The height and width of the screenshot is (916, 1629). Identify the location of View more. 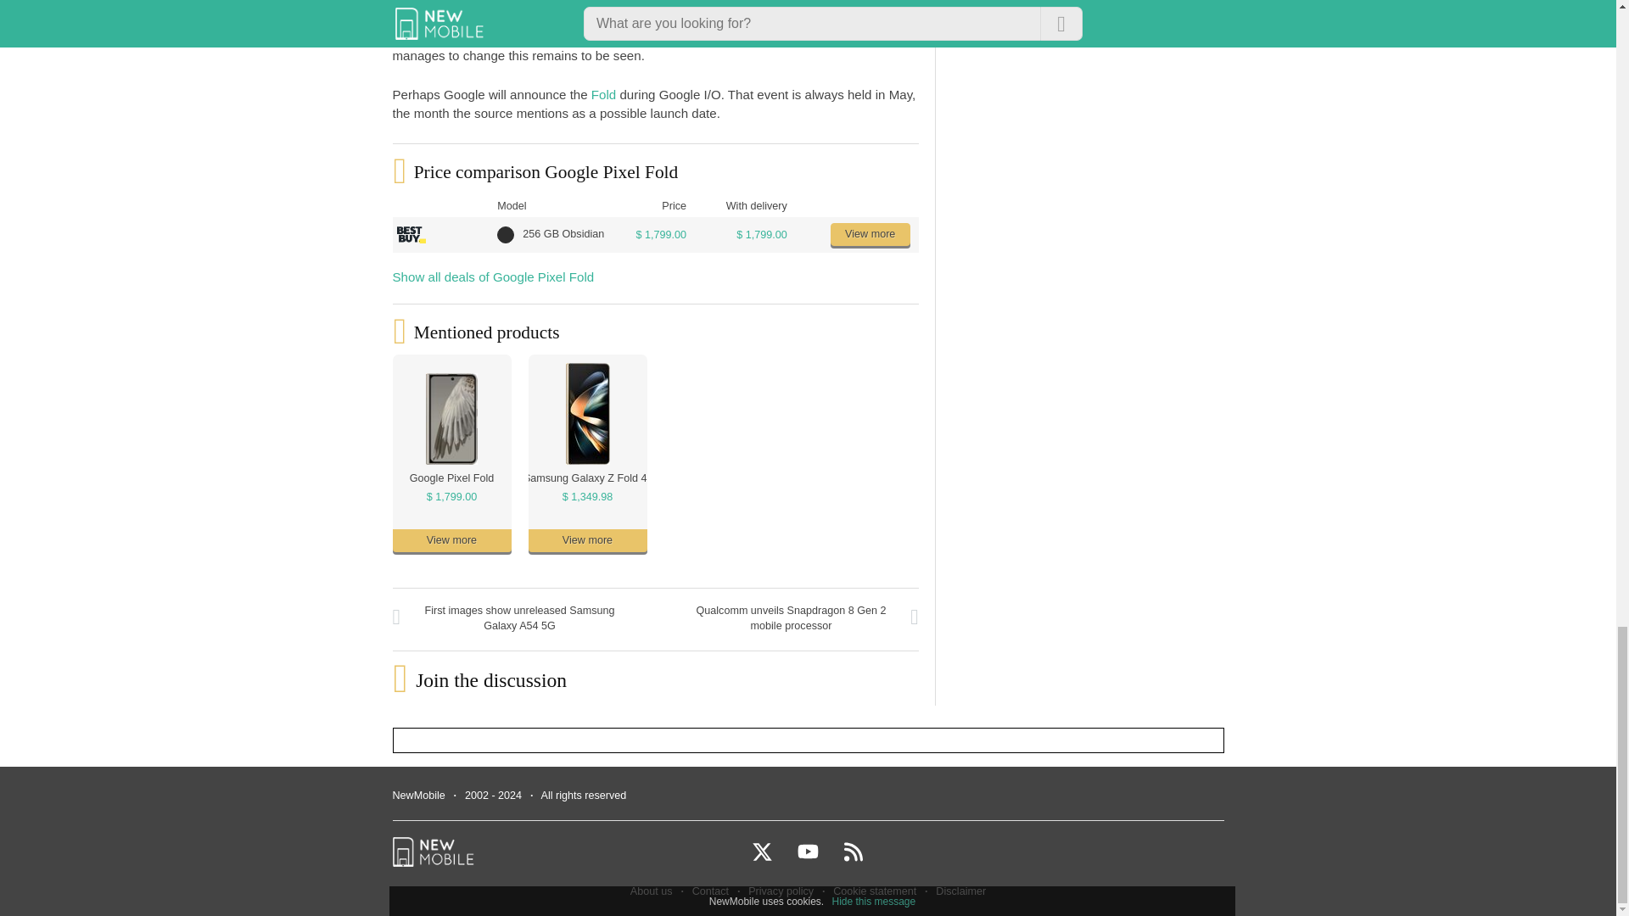
(587, 541).